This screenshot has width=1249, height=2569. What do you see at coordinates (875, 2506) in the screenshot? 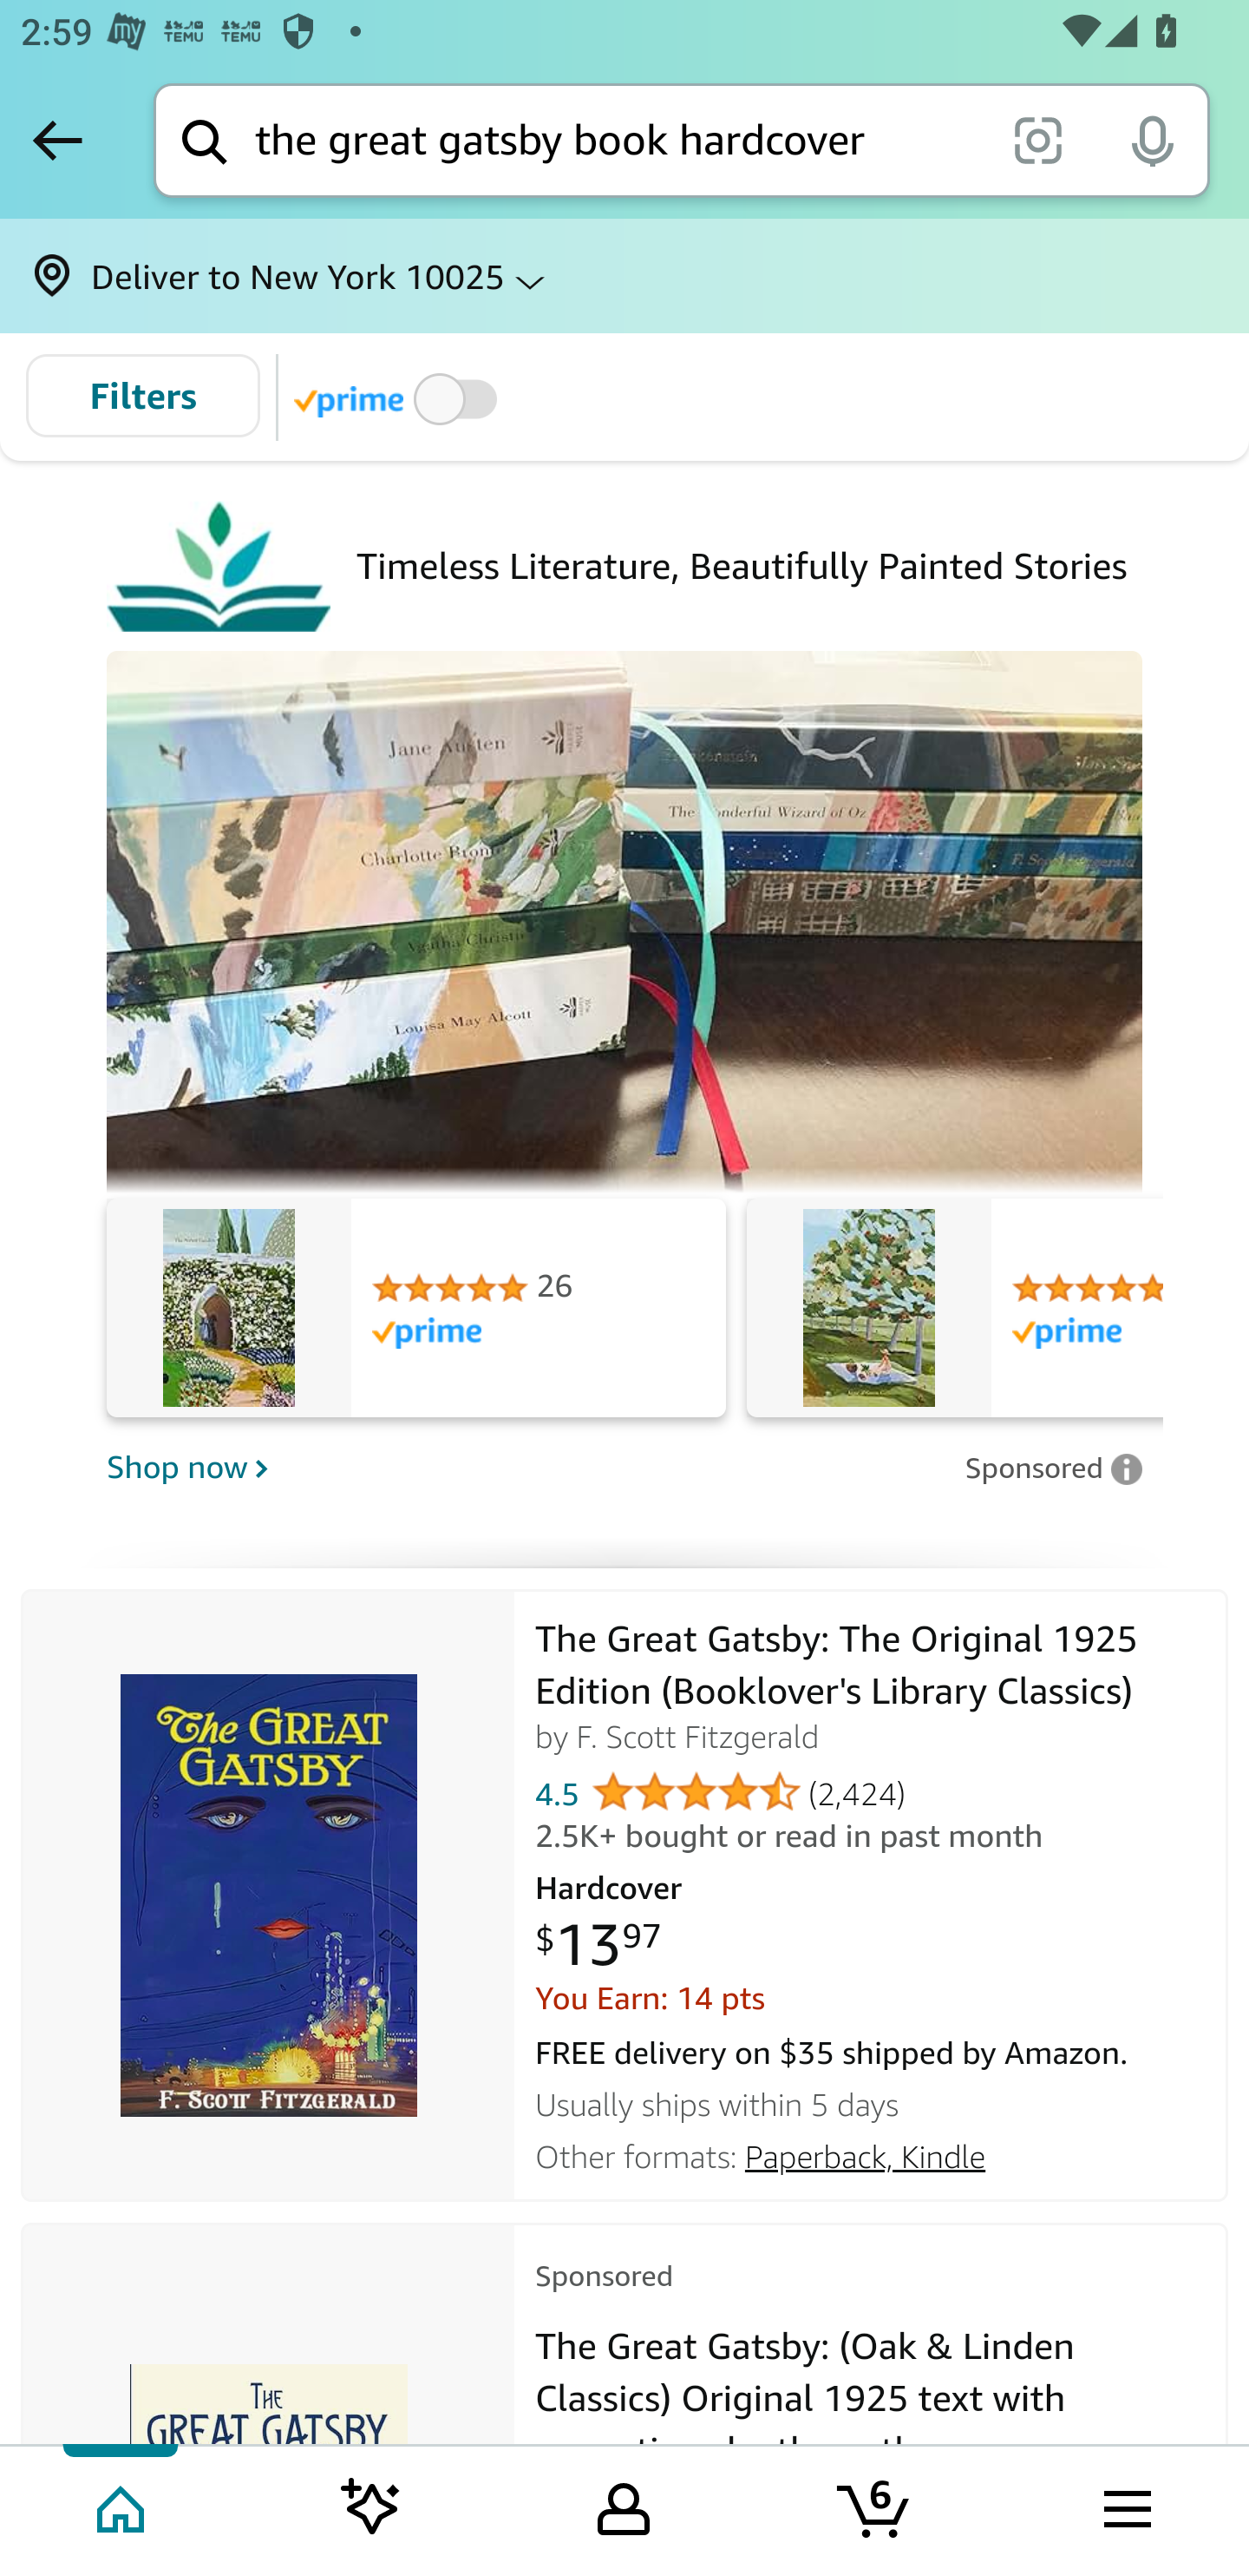
I see `Cart 6 items Tab 4 of 5 6` at bounding box center [875, 2506].